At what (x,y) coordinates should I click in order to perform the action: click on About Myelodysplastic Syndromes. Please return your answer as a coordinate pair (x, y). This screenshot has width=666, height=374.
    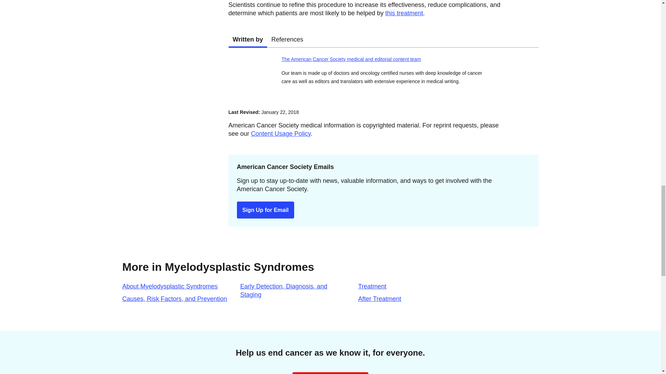
    Looking at the image, I should click on (170, 286).